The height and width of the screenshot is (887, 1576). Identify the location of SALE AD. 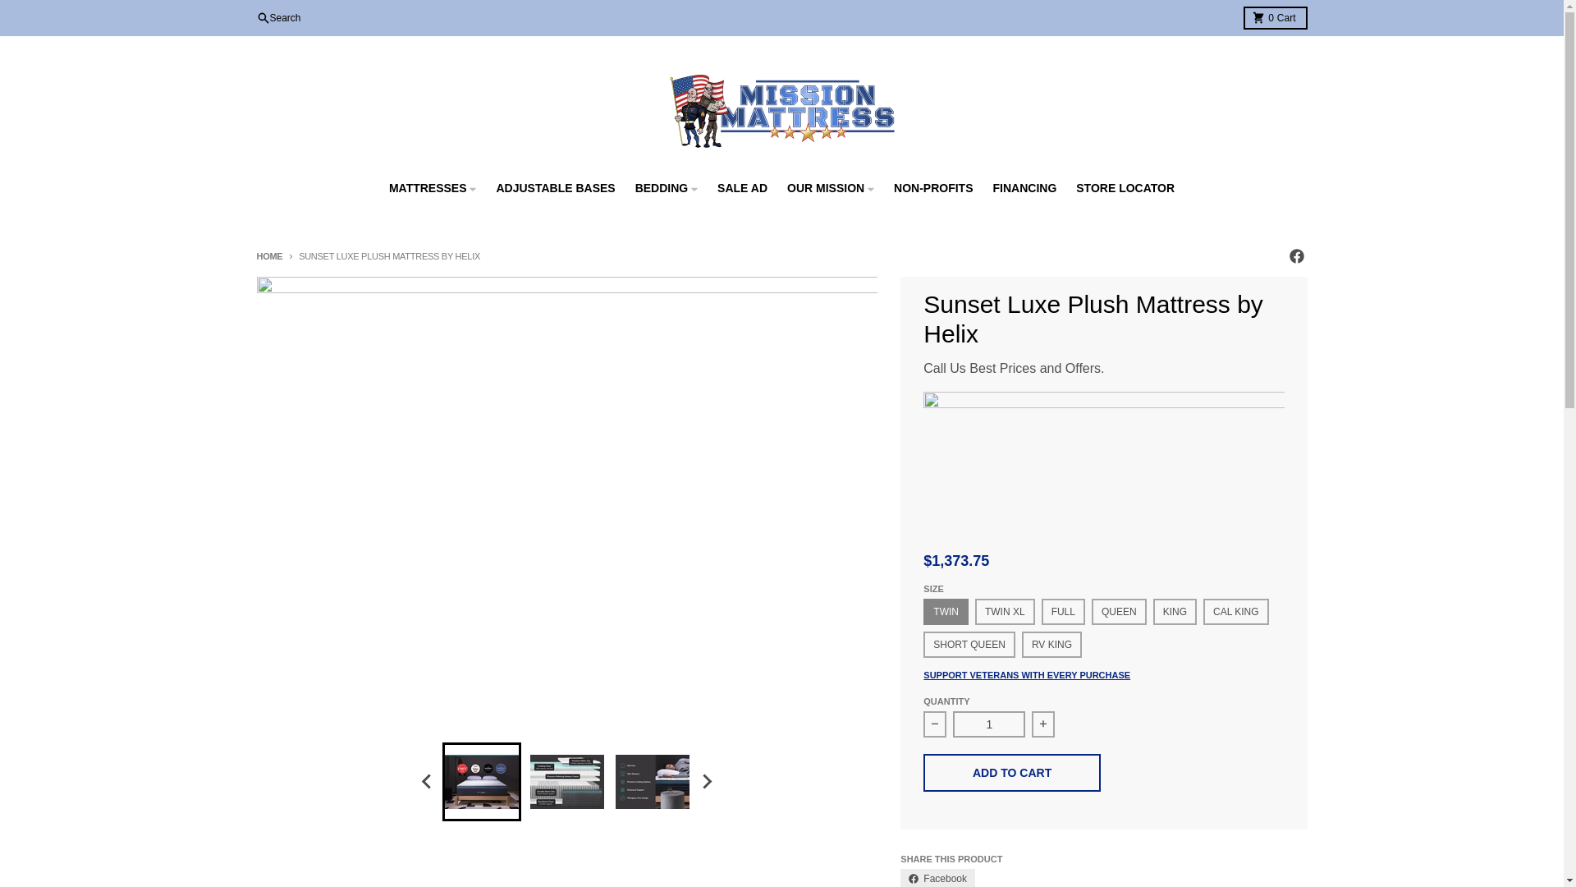
(742, 187).